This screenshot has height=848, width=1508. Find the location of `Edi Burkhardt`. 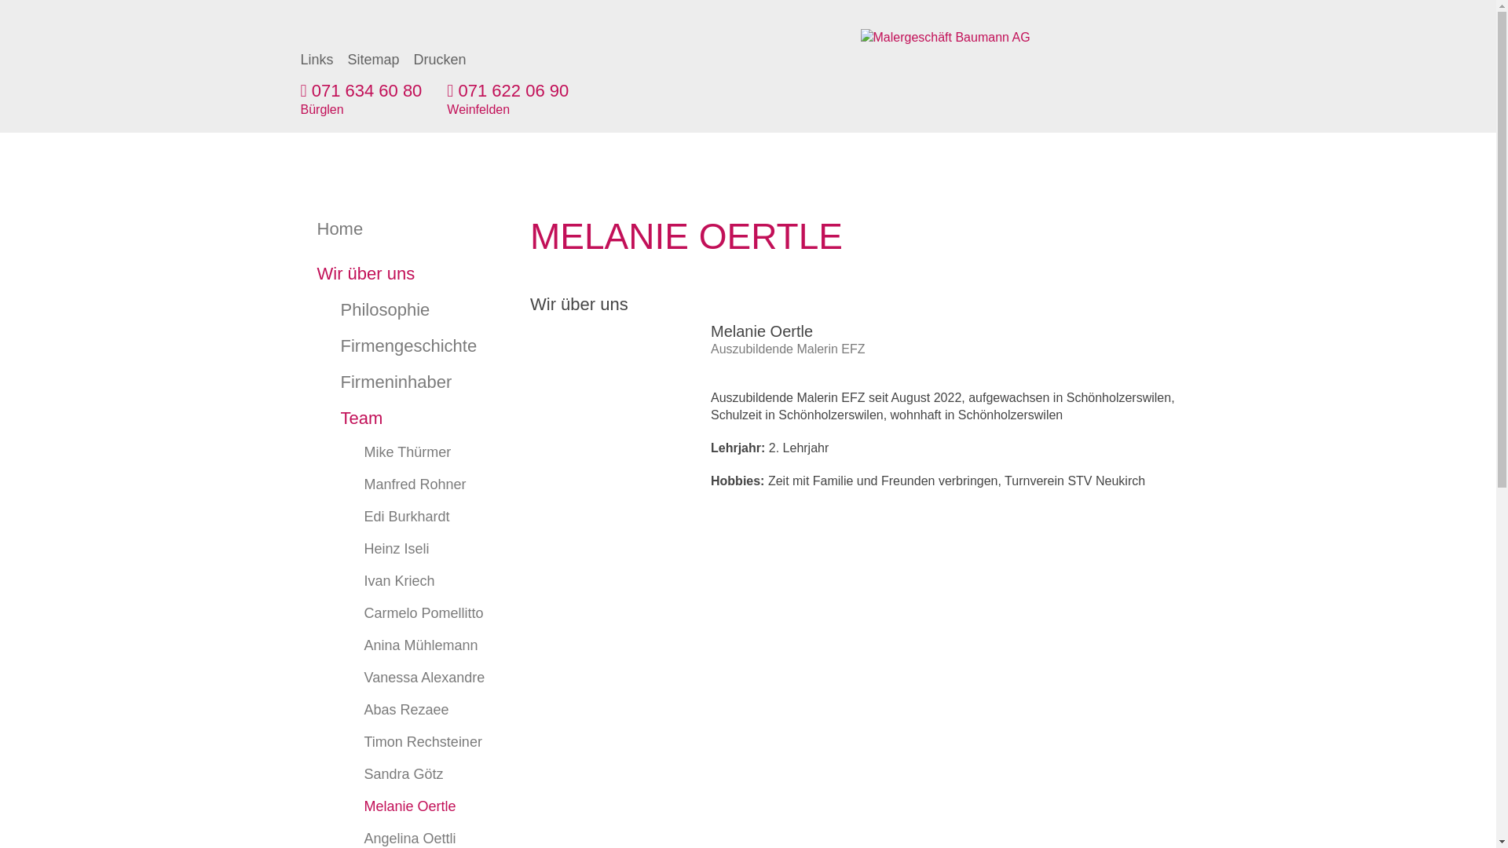

Edi Burkhardt is located at coordinates (397, 517).